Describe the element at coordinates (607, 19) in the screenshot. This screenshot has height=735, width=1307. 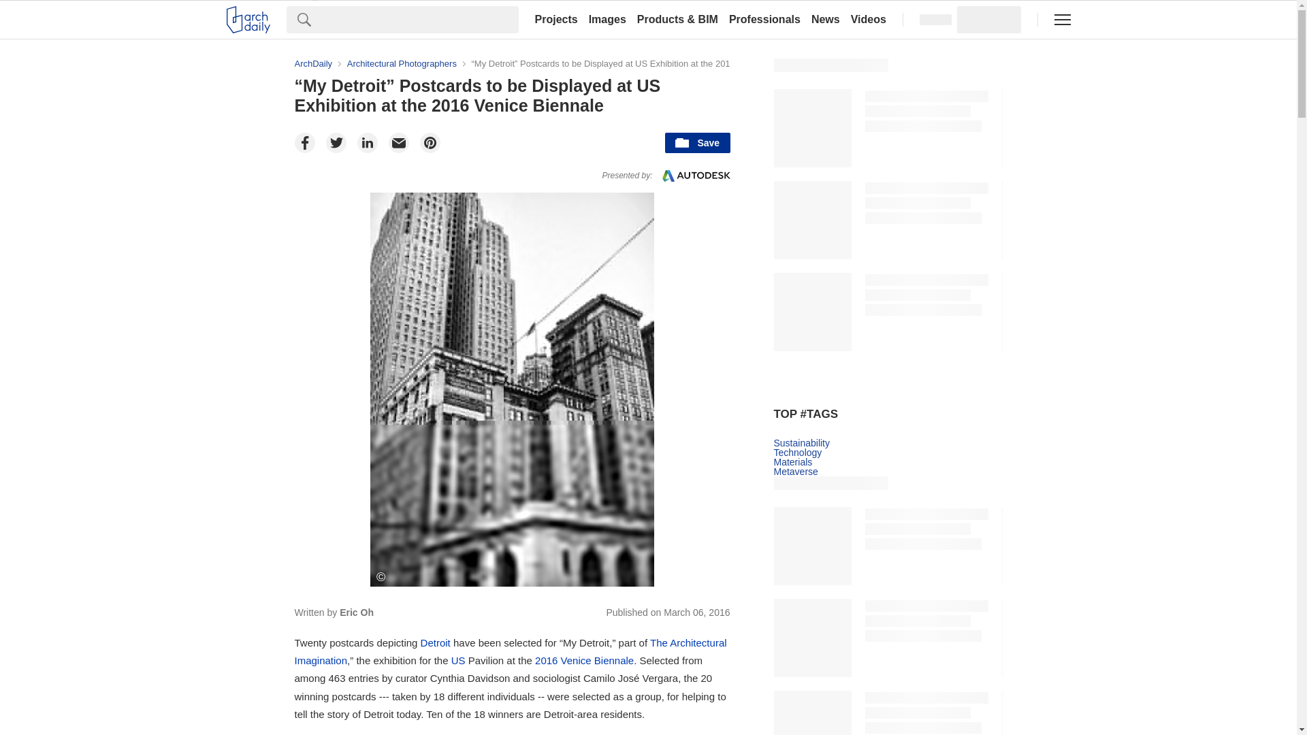
I see `Images` at that location.